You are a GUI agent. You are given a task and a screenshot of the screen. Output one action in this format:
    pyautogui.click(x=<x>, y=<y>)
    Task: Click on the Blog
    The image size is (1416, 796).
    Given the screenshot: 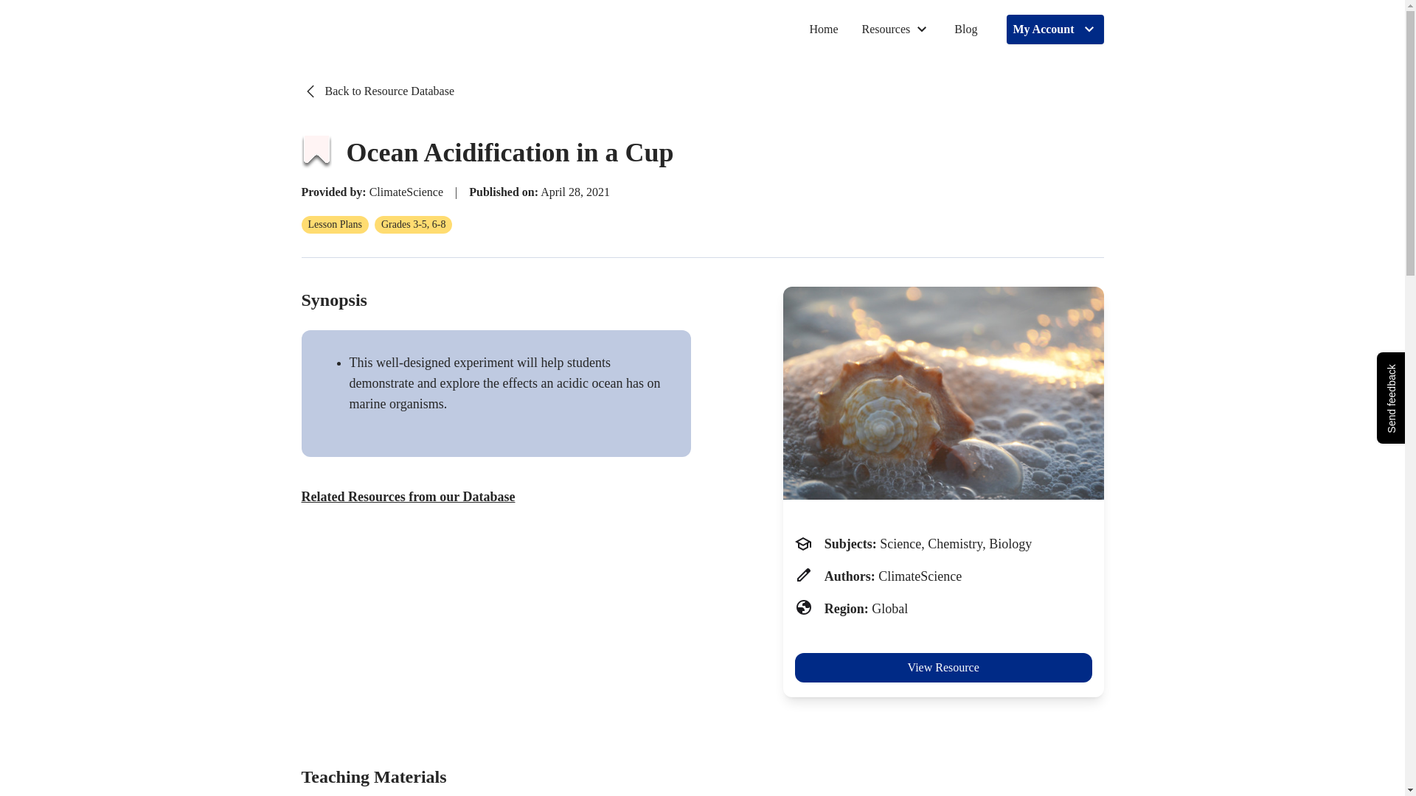 What is the action you would take?
    pyautogui.click(x=965, y=29)
    